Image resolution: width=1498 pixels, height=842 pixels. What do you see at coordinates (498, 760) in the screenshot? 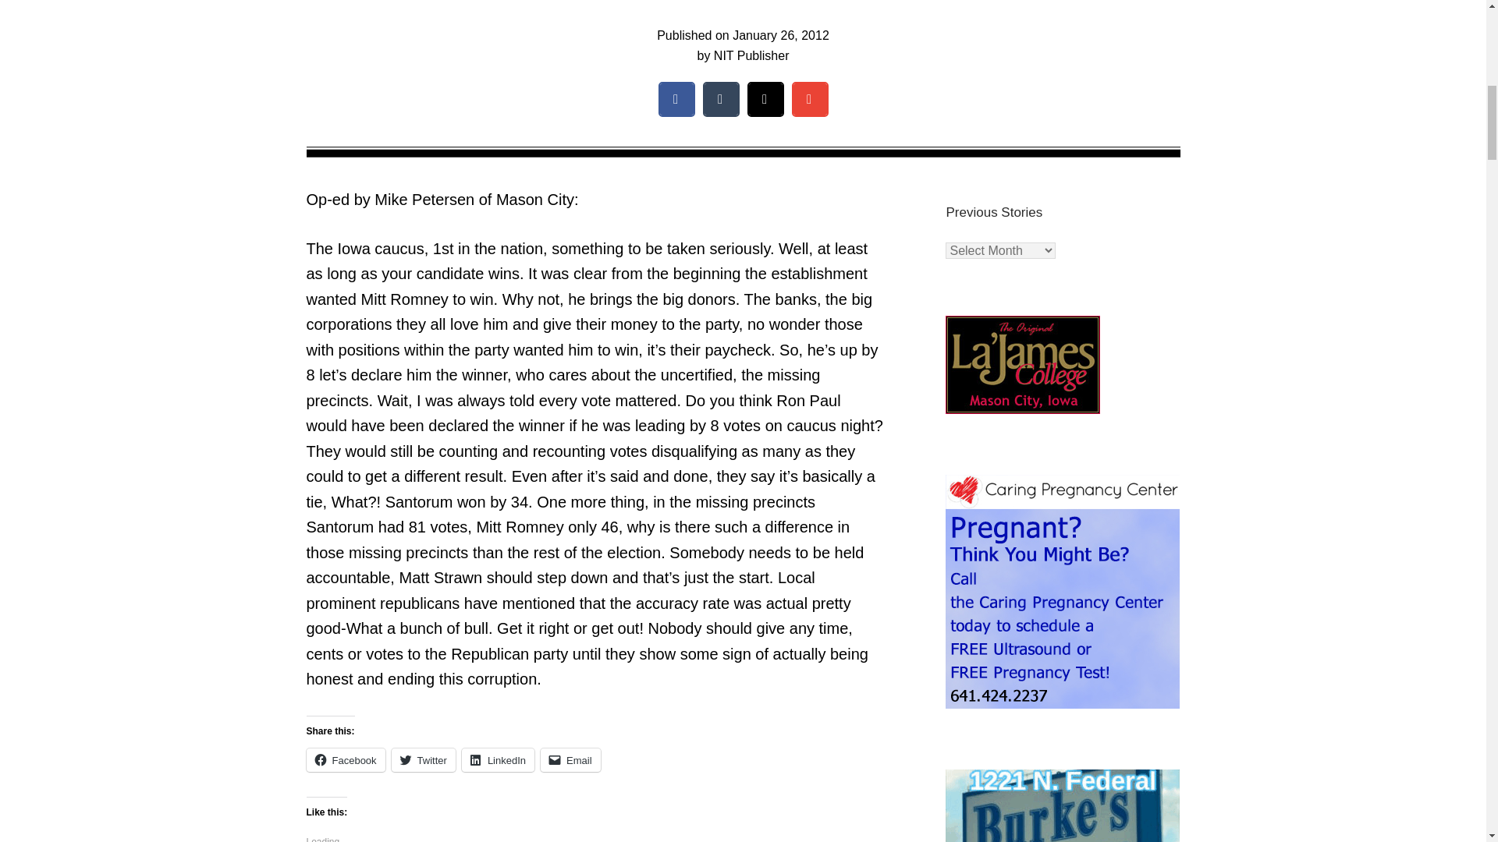
I see `Click to share on LinkedIn` at bounding box center [498, 760].